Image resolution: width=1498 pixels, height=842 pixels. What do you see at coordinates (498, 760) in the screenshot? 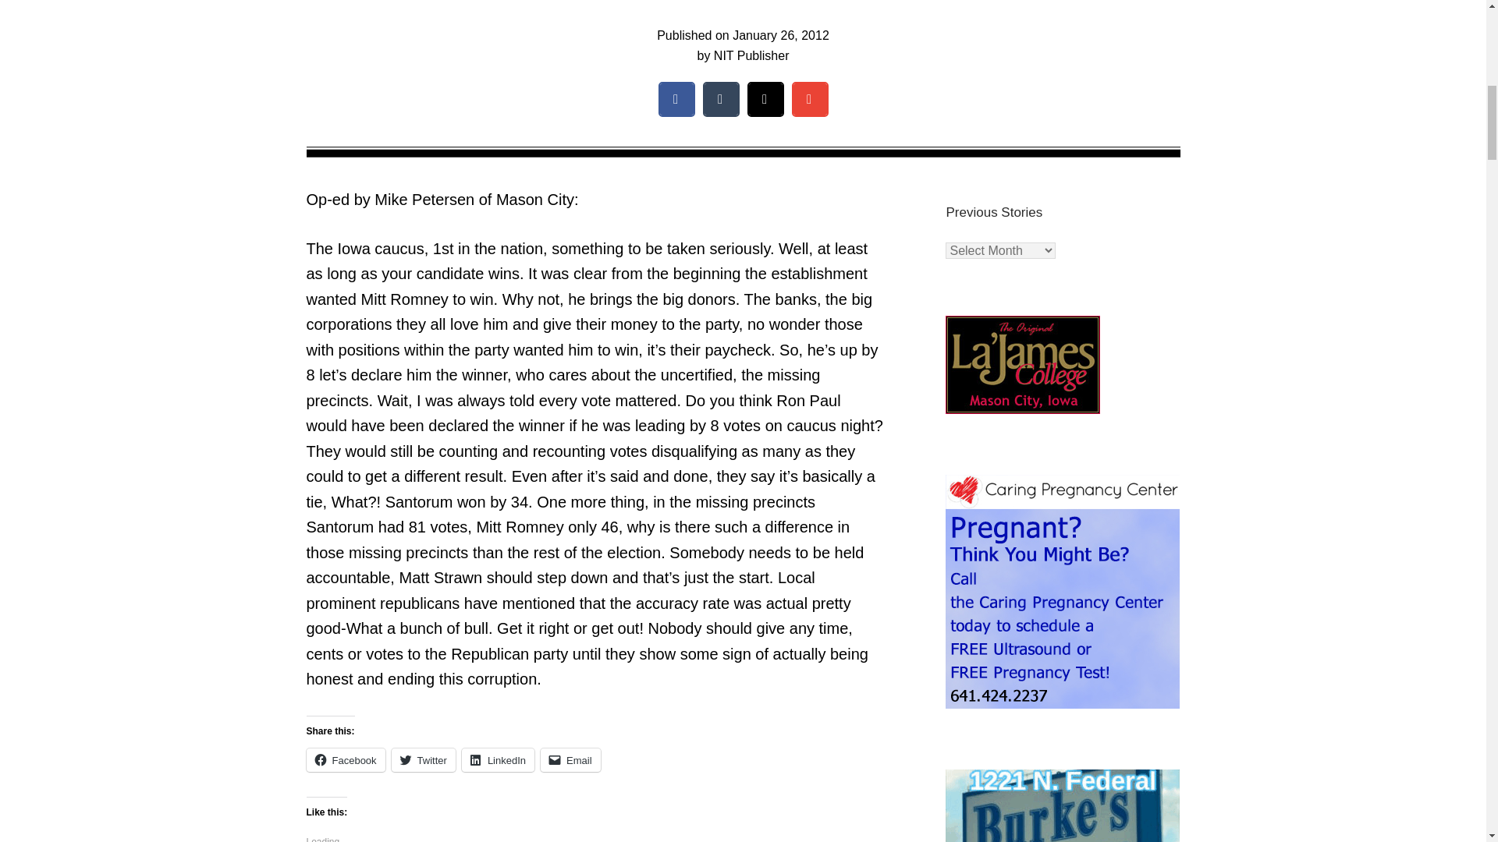
I see `Click to share on LinkedIn` at bounding box center [498, 760].